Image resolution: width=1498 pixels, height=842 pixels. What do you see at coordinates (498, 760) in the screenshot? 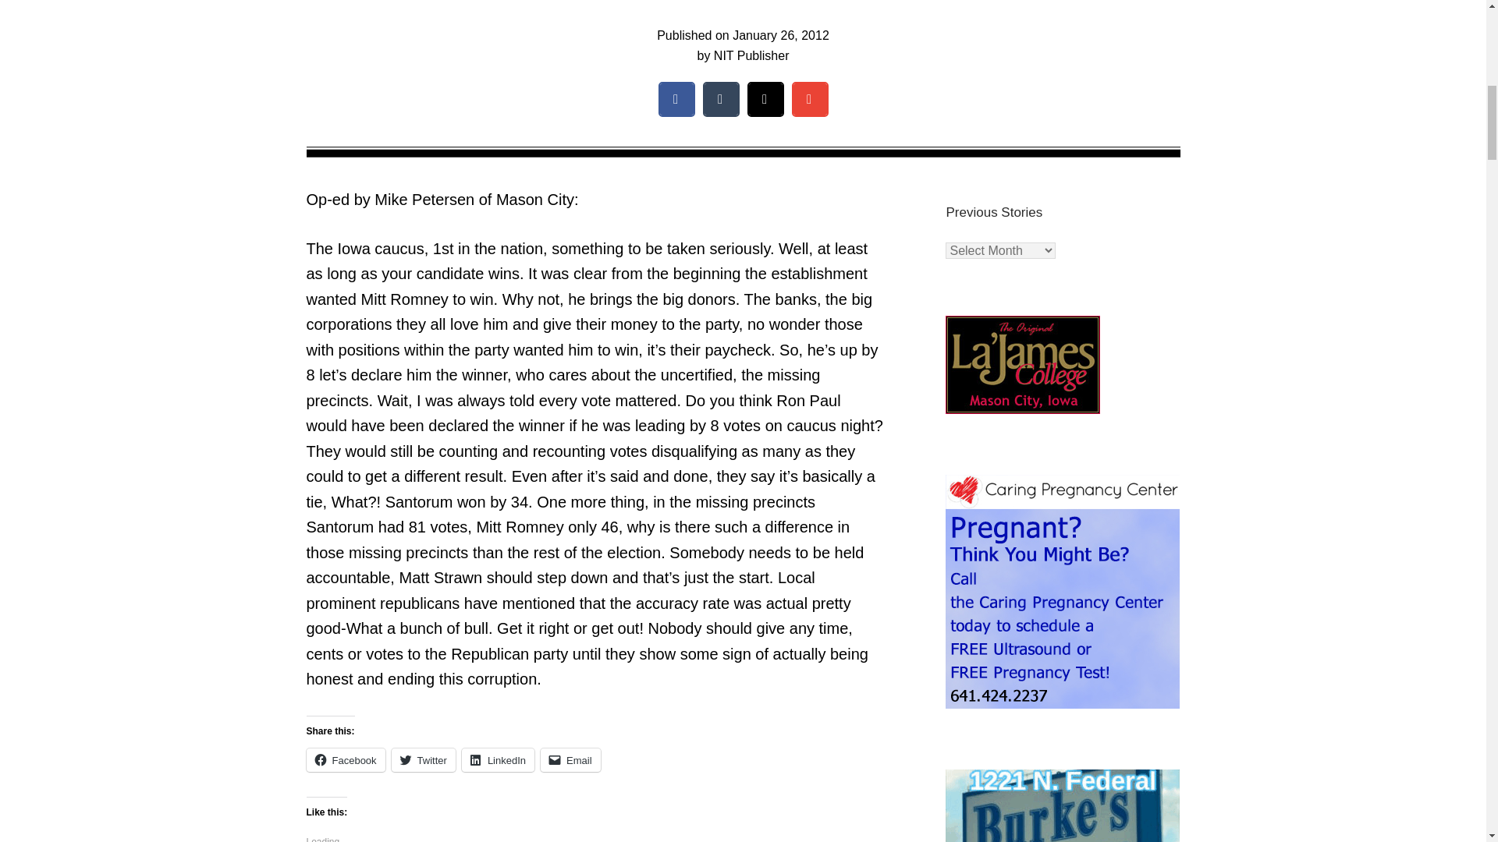
I see `Click to share on LinkedIn` at bounding box center [498, 760].